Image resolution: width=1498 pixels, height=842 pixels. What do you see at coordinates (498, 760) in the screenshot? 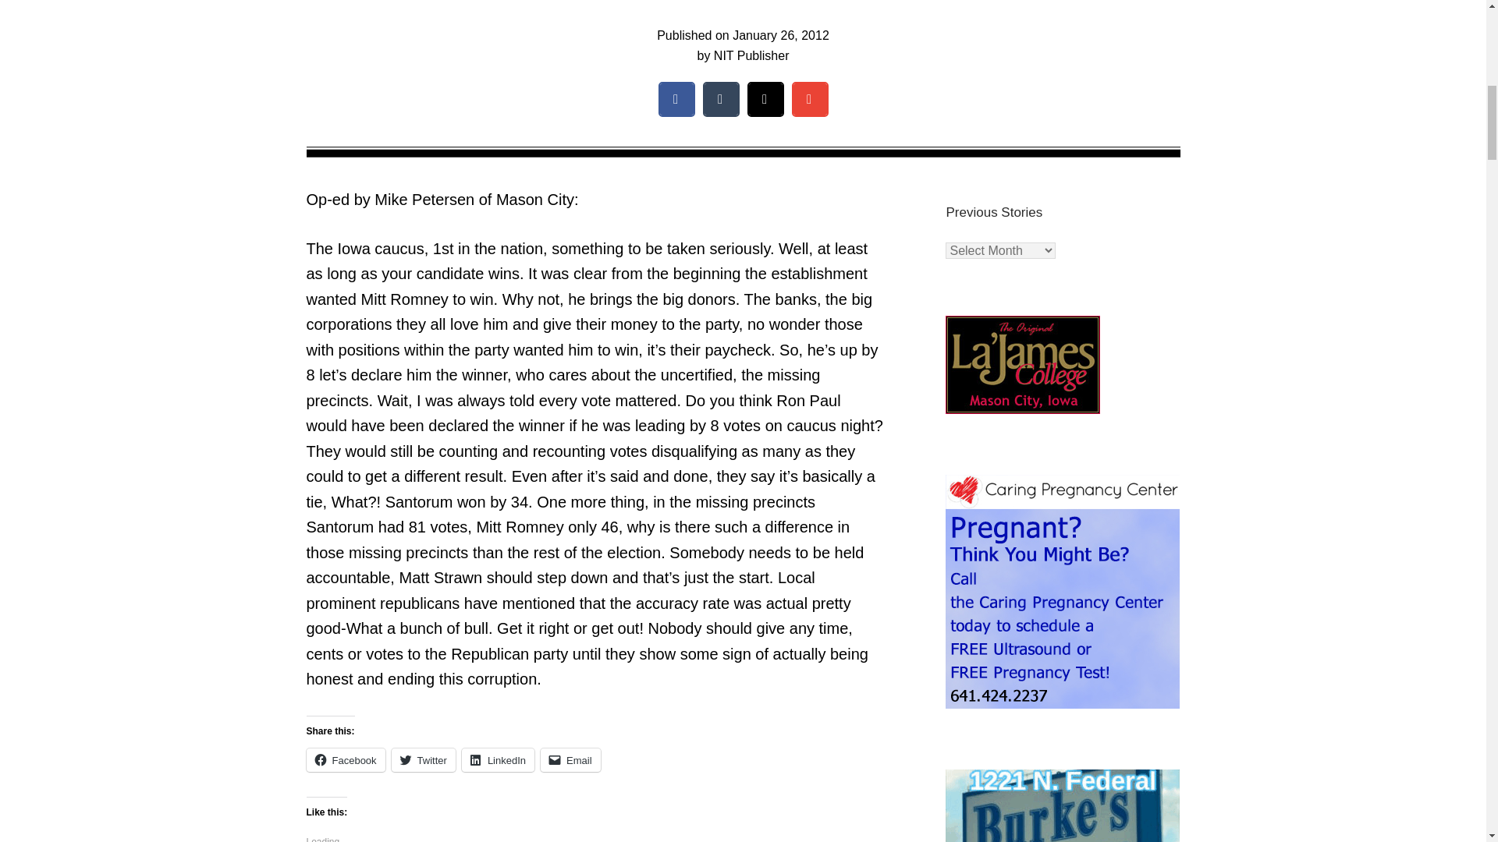
I see `Click to share on LinkedIn` at bounding box center [498, 760].